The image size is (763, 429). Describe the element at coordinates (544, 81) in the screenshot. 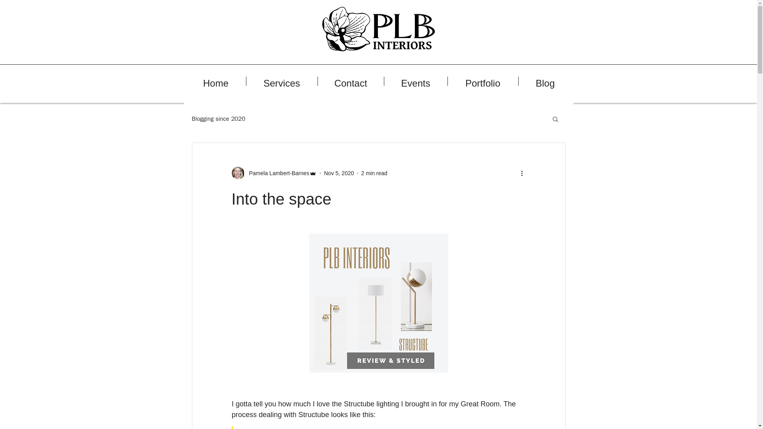

I see `Blog` at that location.